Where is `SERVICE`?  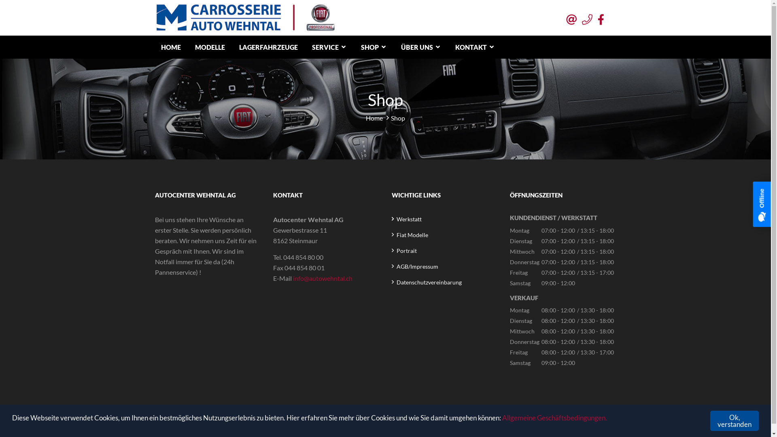 SERVICE is located at coordinates (329, 46).